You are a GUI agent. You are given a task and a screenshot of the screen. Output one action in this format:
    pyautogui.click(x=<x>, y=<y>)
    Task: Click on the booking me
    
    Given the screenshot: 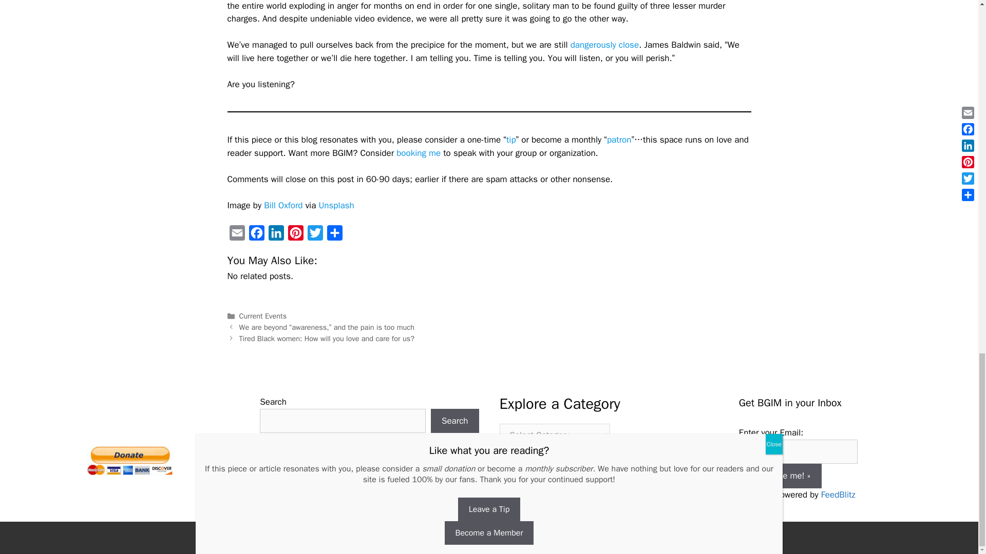 What is the action you would take?
    pyautogui.click(x=418, y=153)
    